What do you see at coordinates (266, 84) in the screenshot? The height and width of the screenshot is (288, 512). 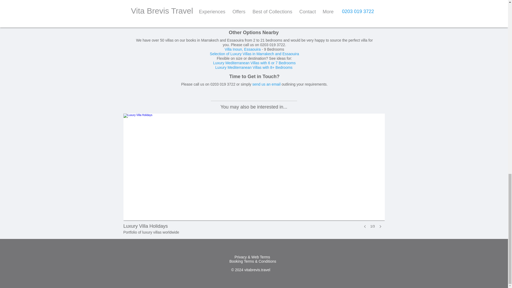 I see `send us an email` at bounding box center [266, 84].